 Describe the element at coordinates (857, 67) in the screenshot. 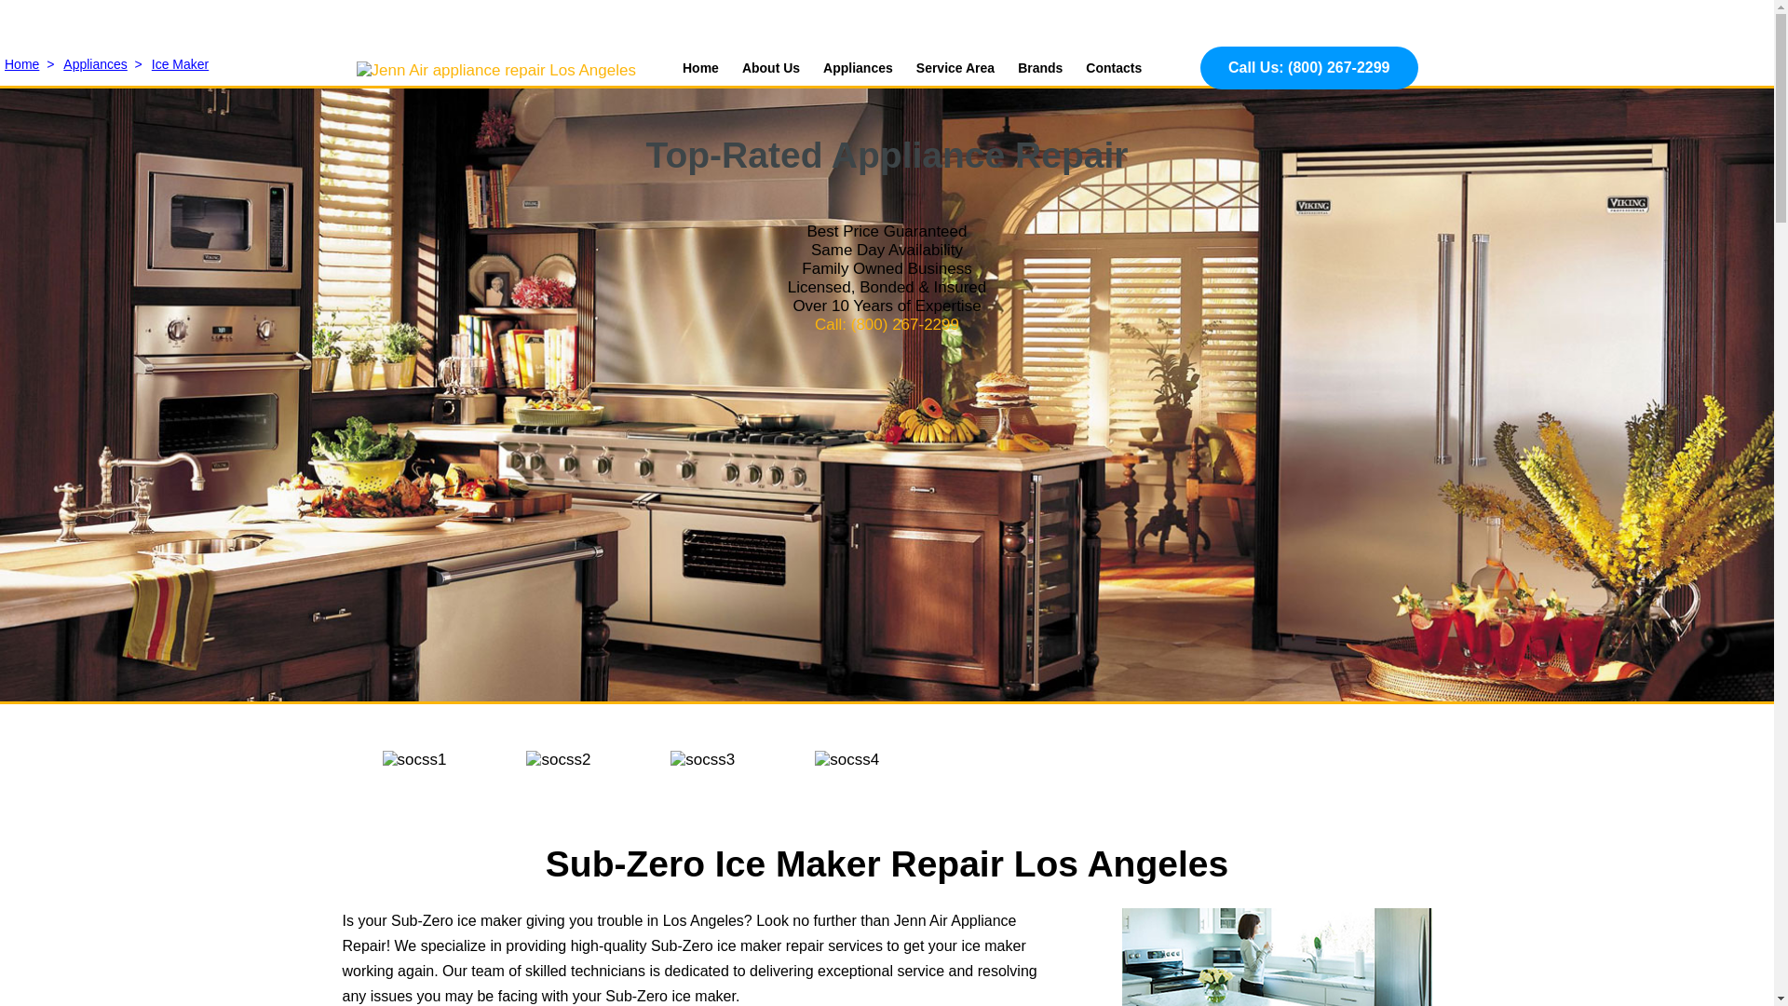

I see `Appliances` at that location.